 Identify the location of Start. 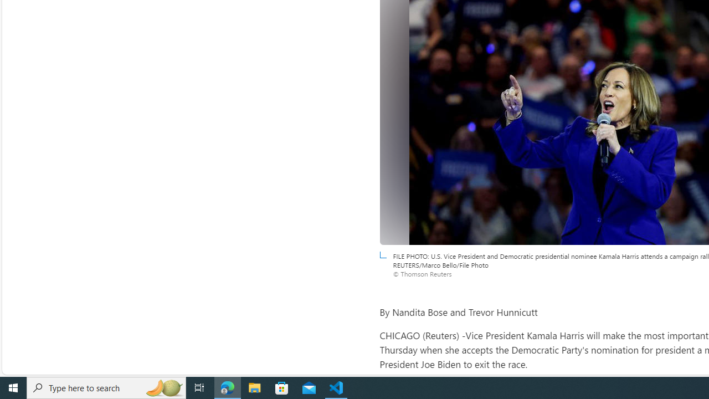
(13, 388).